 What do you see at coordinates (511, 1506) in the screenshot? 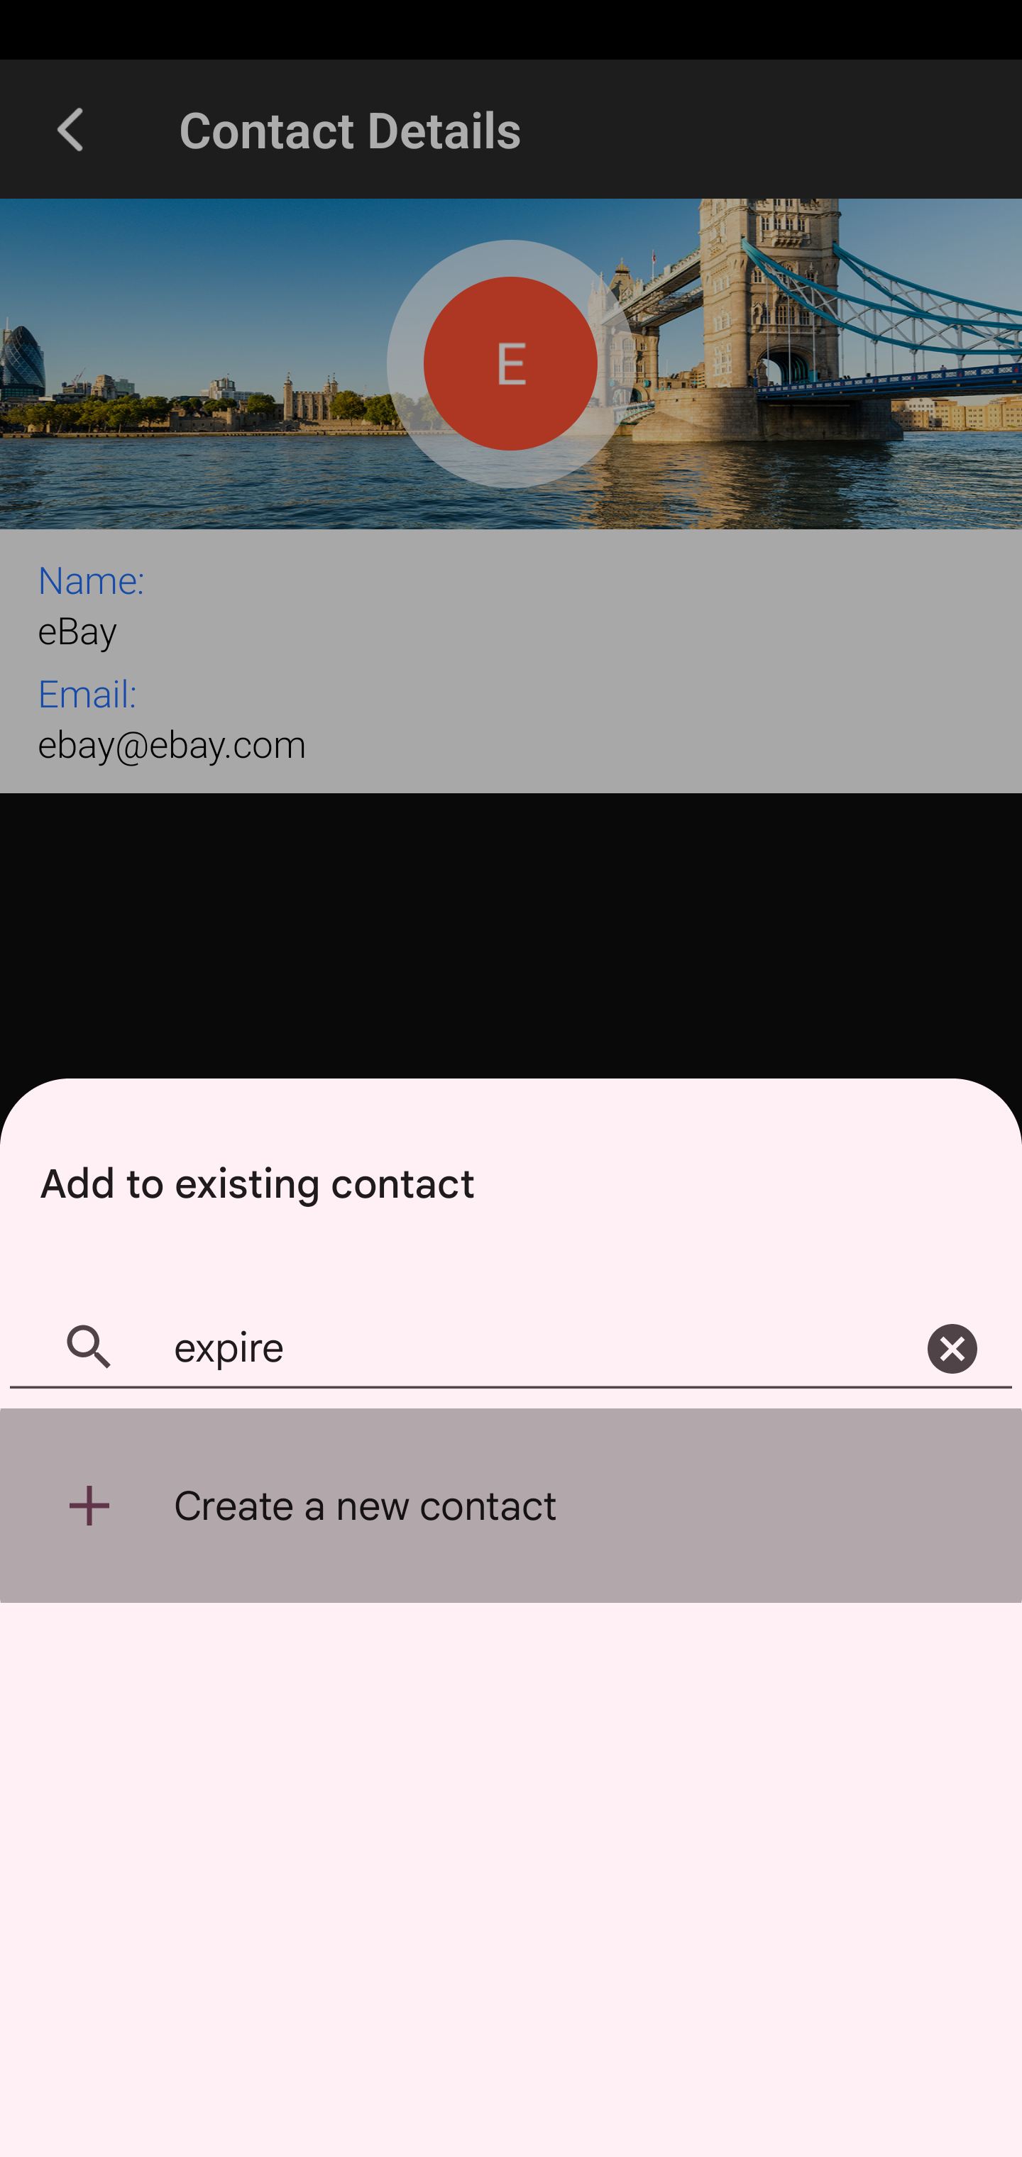
I see `Create a new contact` at bounding box center [511, 1506].